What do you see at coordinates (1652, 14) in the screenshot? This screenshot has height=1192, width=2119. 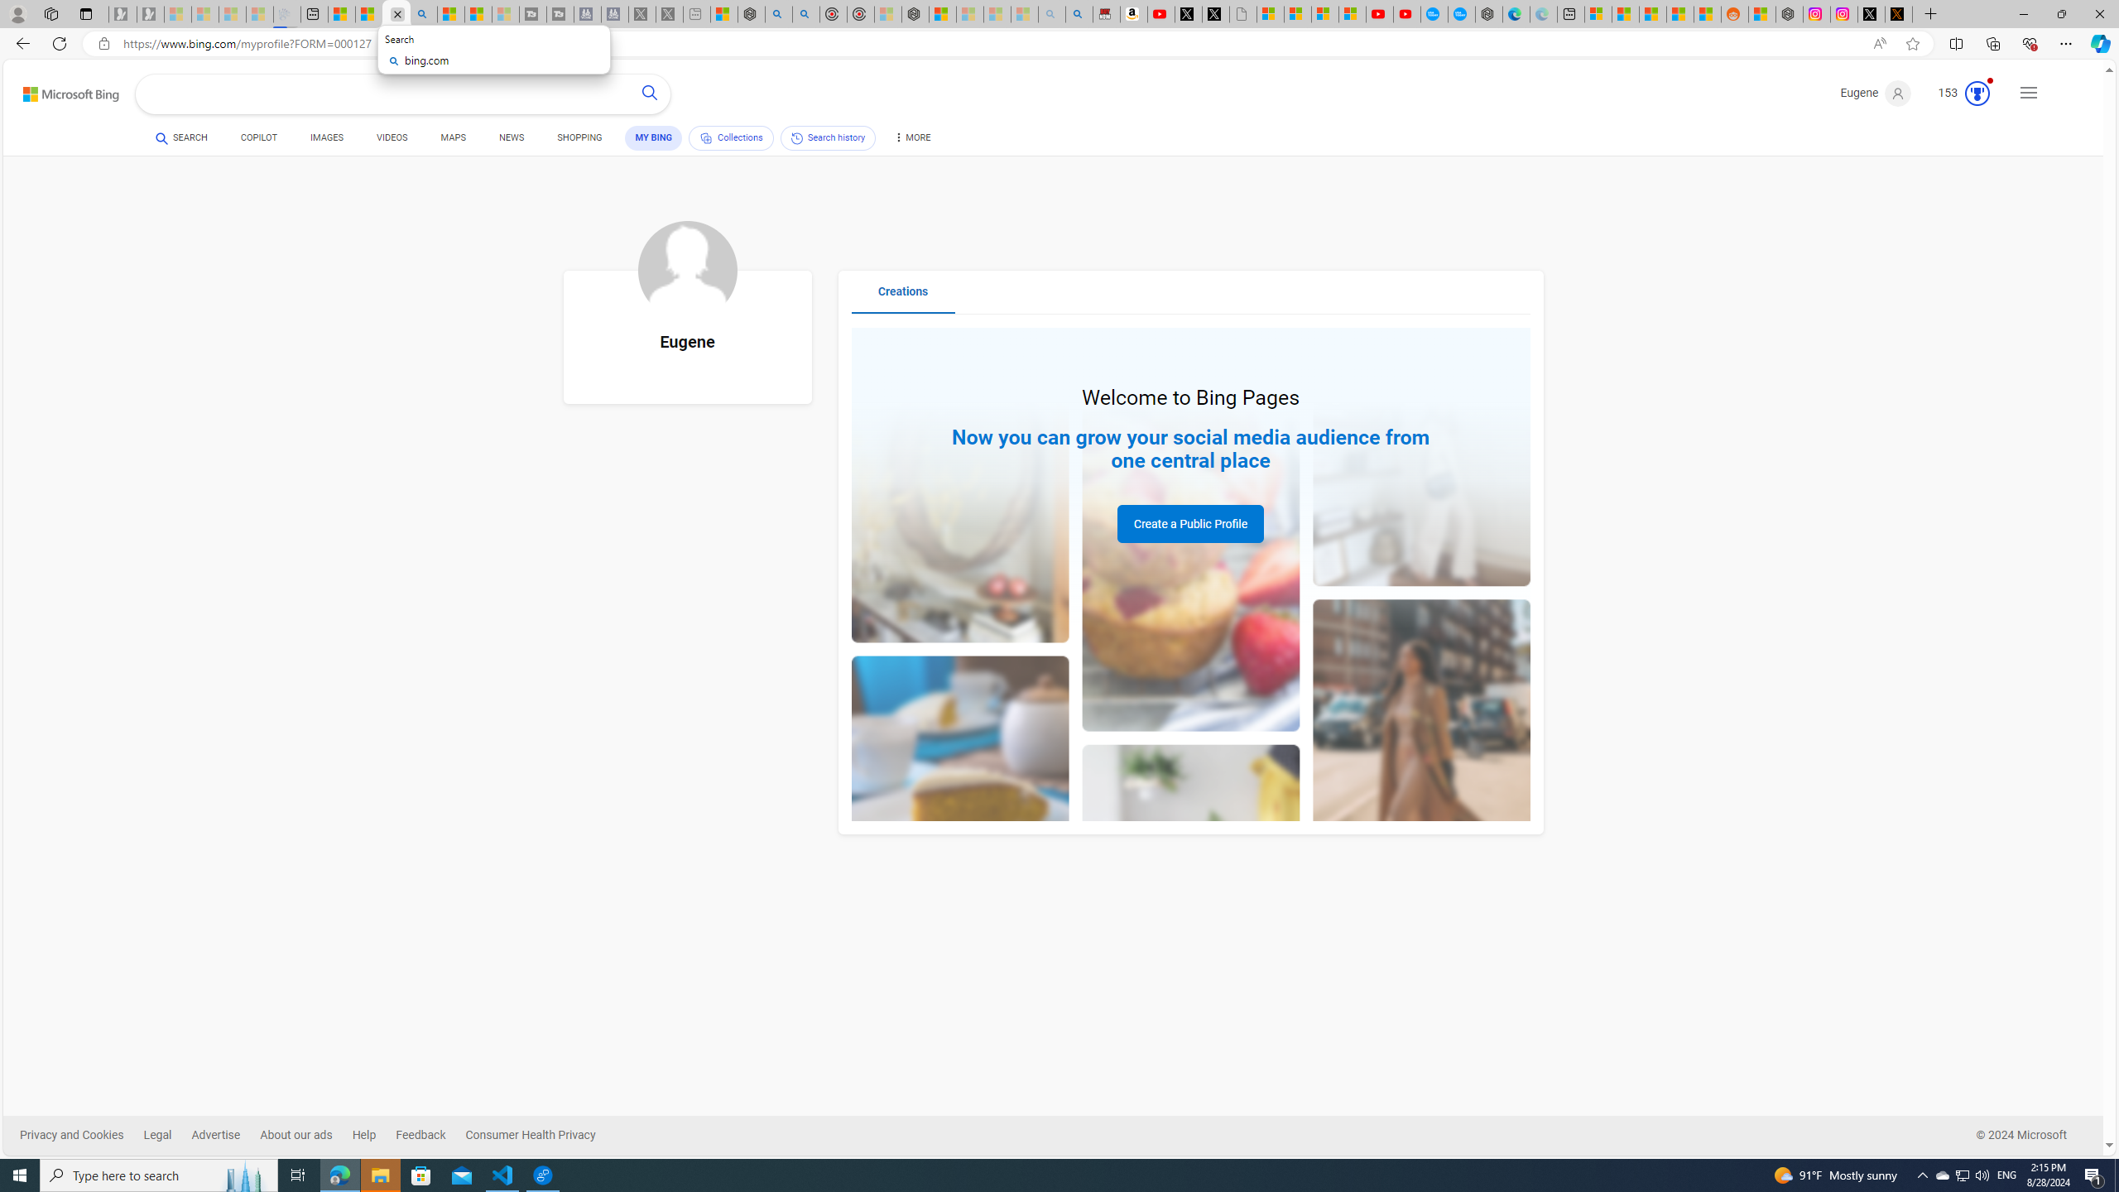 I see `Shanghai, China hourly forecast | Microsoft Weather` at bounding box center [1652, 14].